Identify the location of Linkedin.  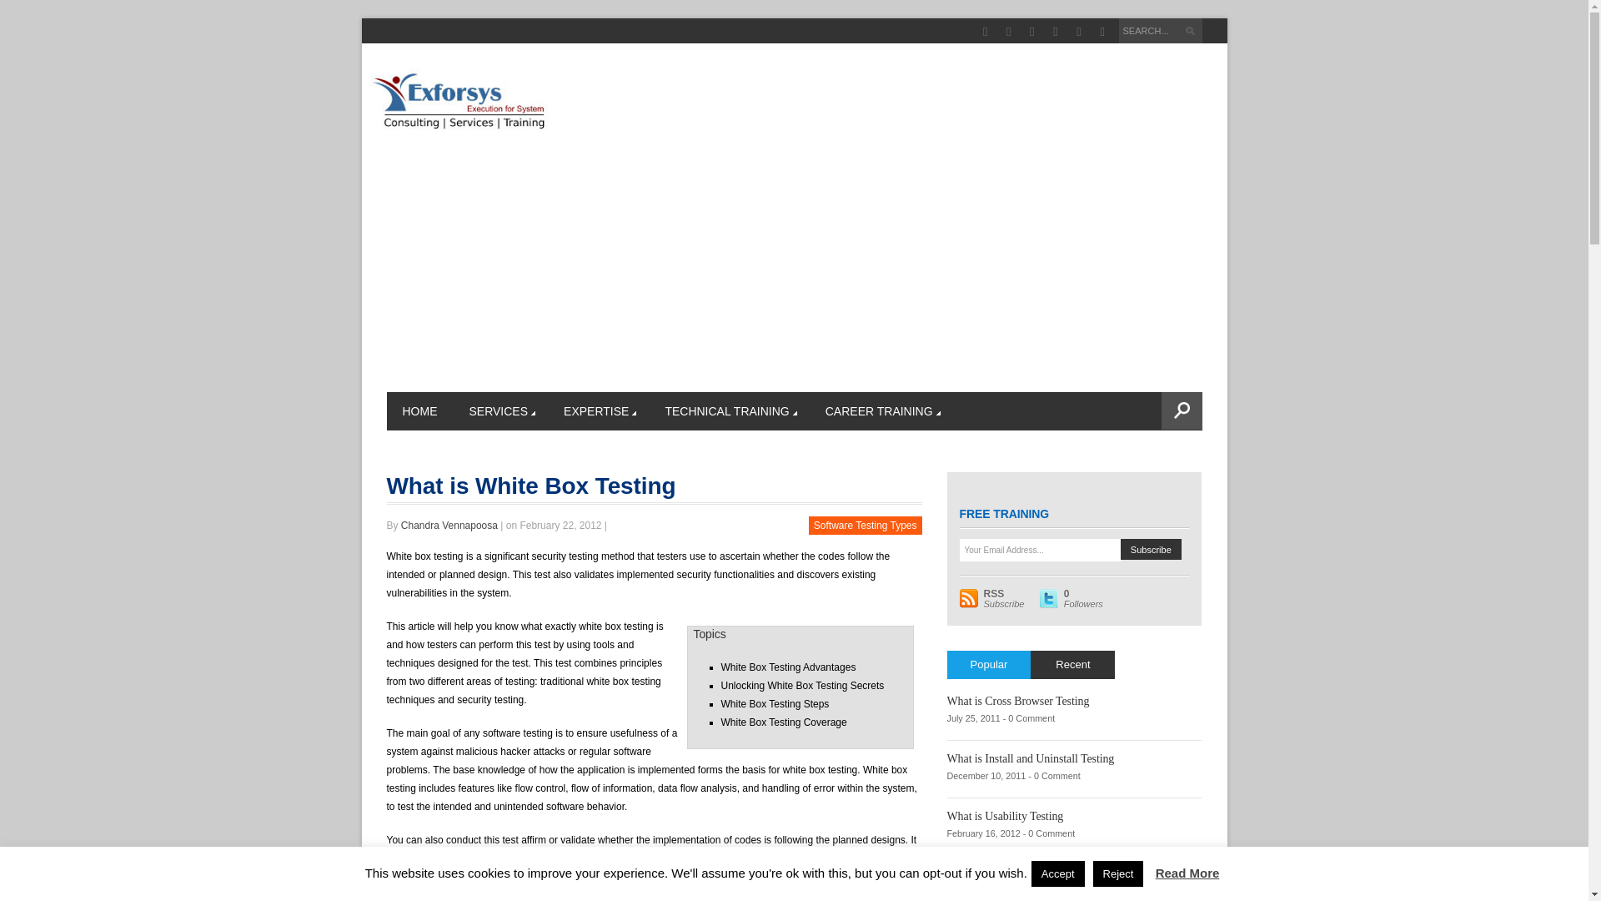
(1056, 32).